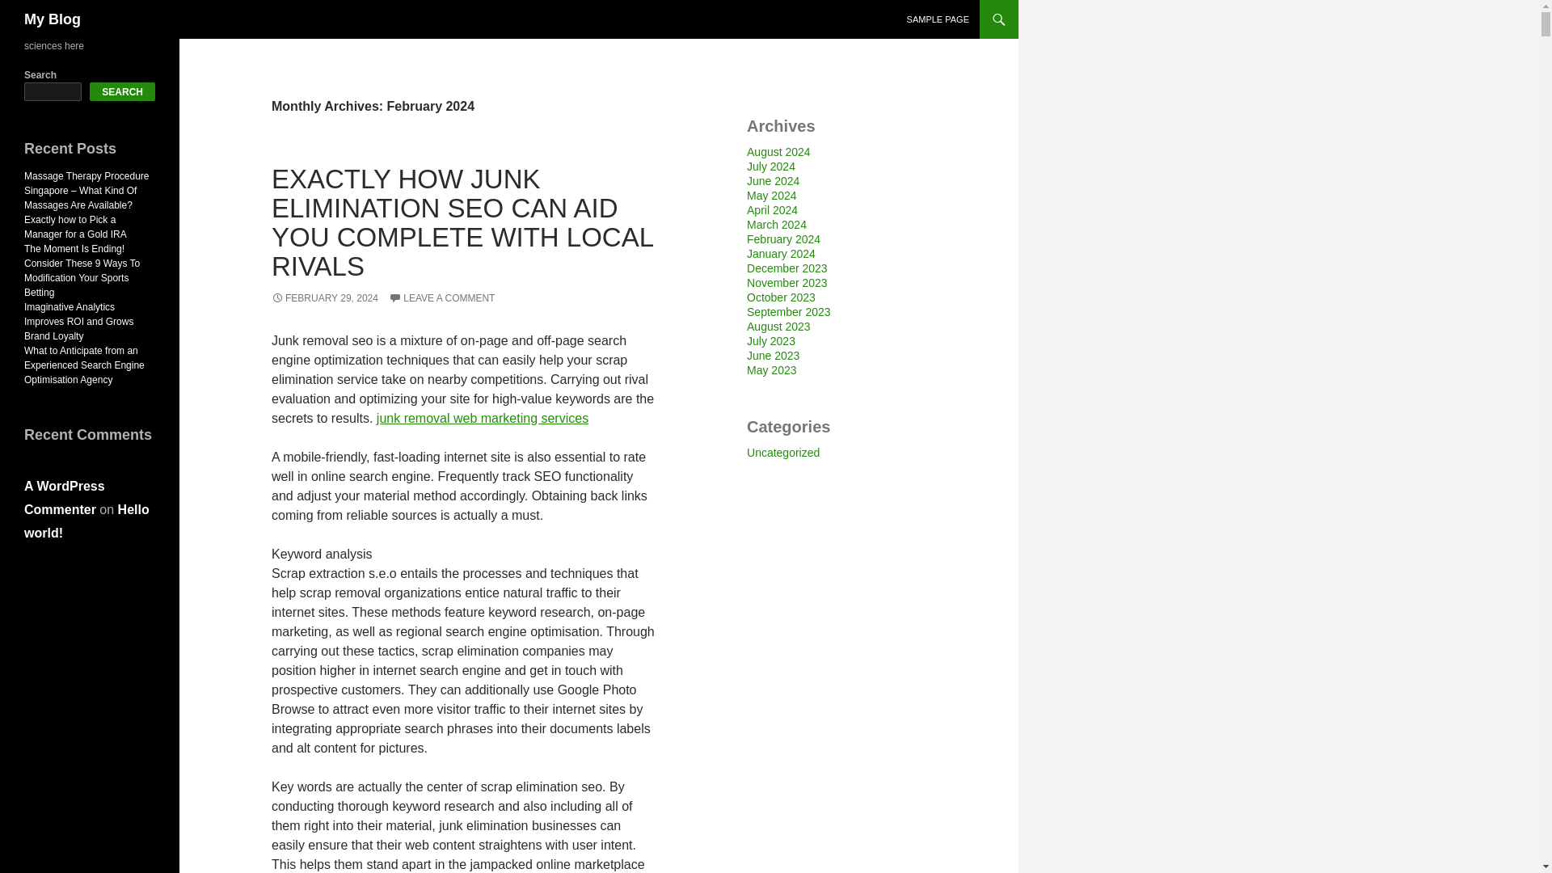 The height and width of the screenshot is (873, 1552). What do you see at coordinates (52, 19) in the screenshot?
I see `My Blog` at bounding box center [52, 19].